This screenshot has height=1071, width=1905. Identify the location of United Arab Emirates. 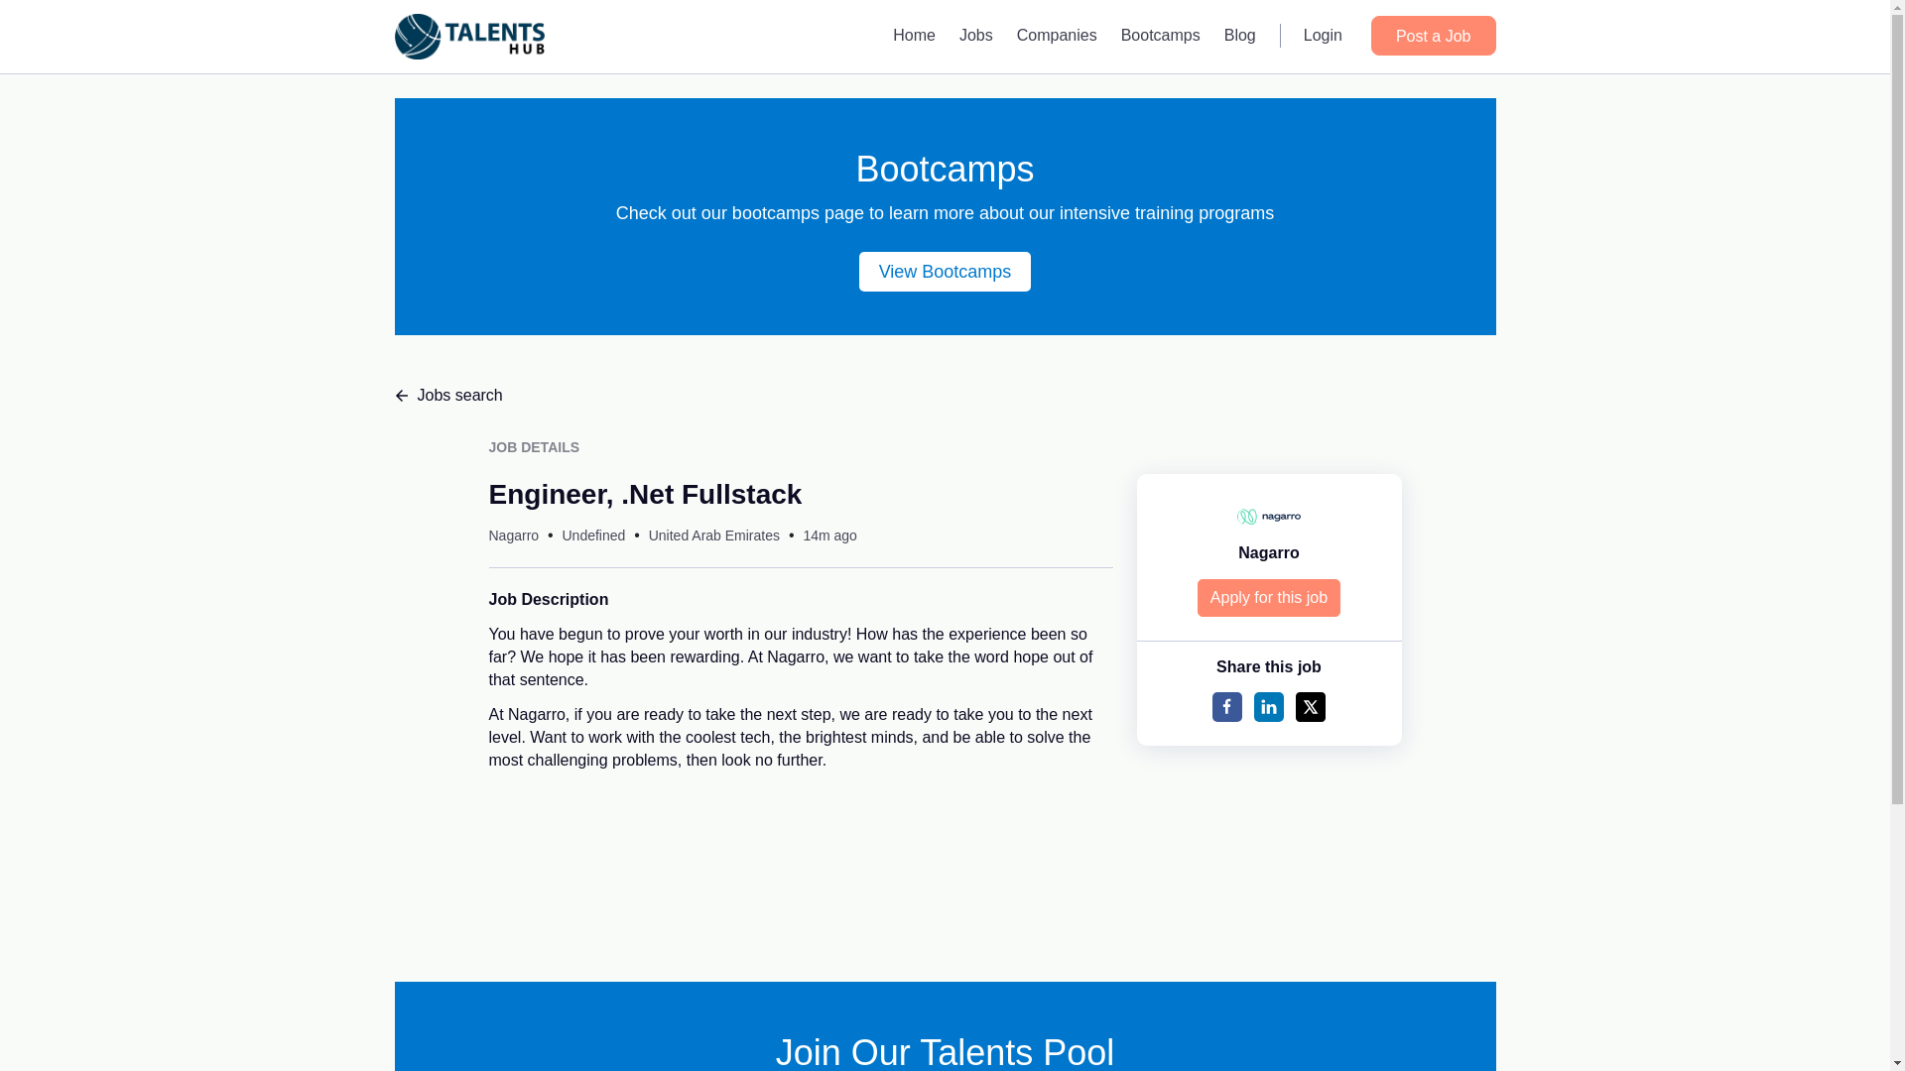
(714, 535).